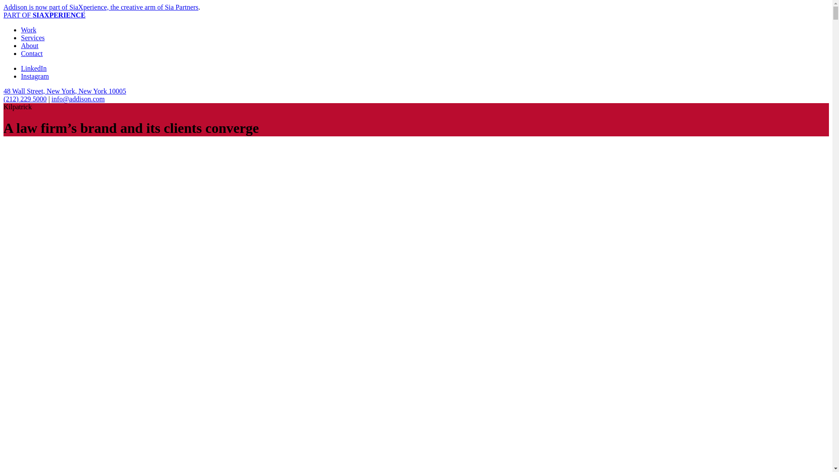 The width and height of the screenshot is (839, 472). What do you see at coordinates (34, 68) in the screenshot?
I see `LinkedIn` at bounding box center [34, 68].